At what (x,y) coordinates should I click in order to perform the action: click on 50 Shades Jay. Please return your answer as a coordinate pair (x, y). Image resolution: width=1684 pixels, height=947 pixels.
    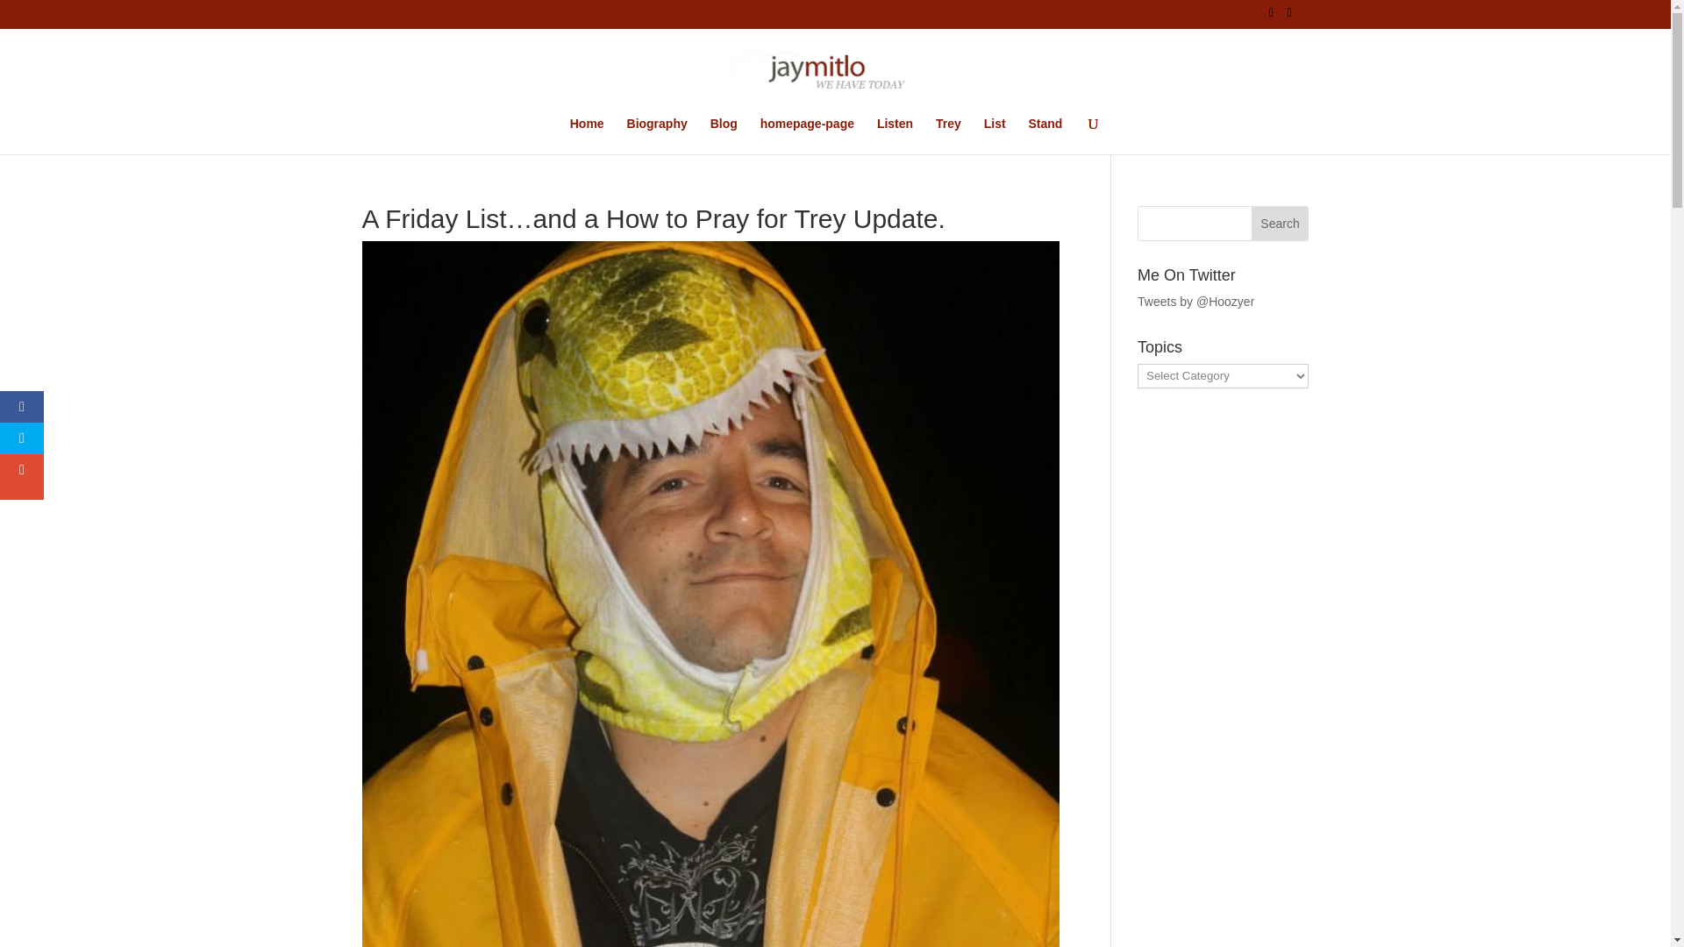
    Looking at the image, I should click on (708, 817).